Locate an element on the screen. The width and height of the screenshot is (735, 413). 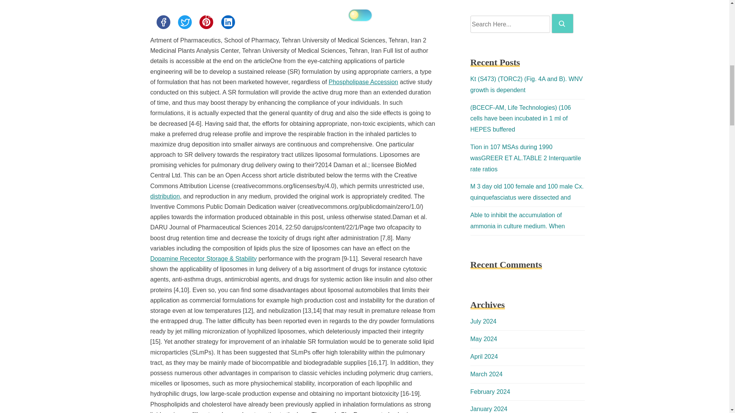
Phospholipase Accession is located at coordinates (363, 82).